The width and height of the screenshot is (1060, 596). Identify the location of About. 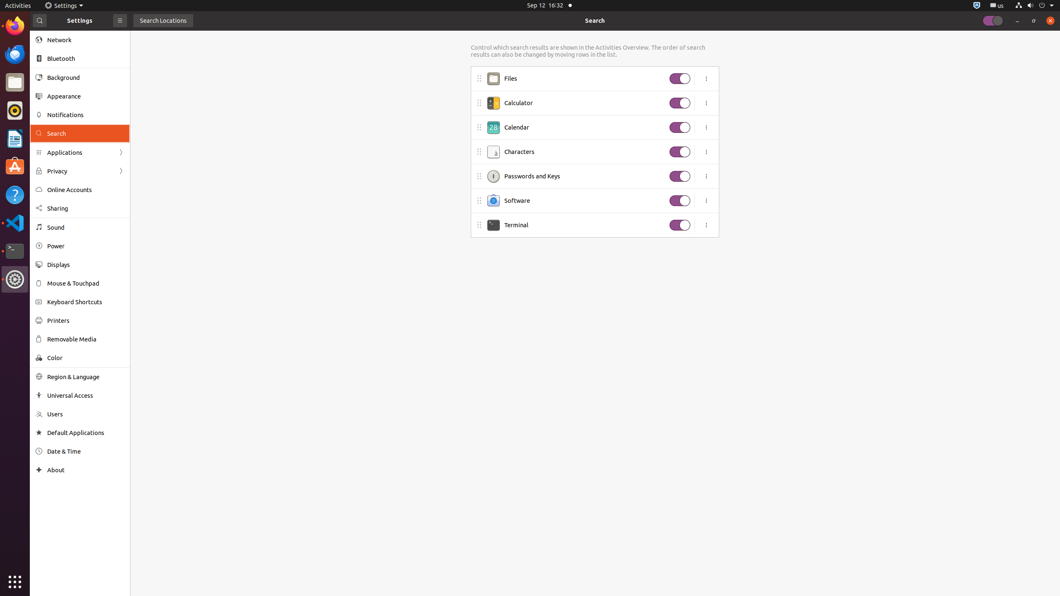
(39, 470).